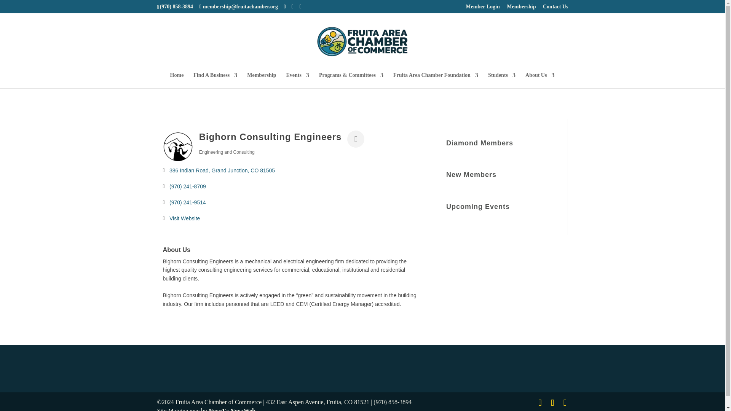 Image resolution: width=731 pixels, height=411 pixels. I want to click on Member Login, so click(483, 8).